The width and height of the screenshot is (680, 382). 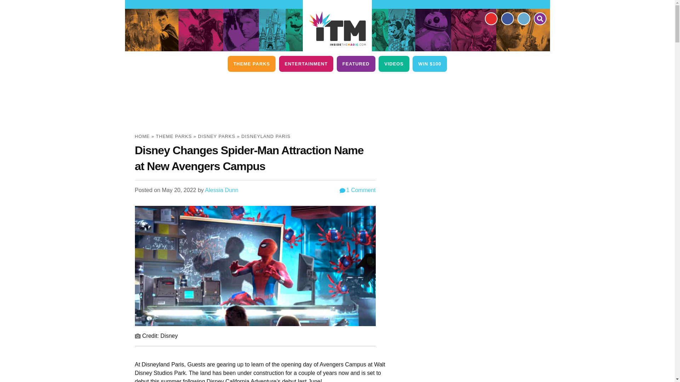 I want to click on FEATURED, so click(x=356, y=64).